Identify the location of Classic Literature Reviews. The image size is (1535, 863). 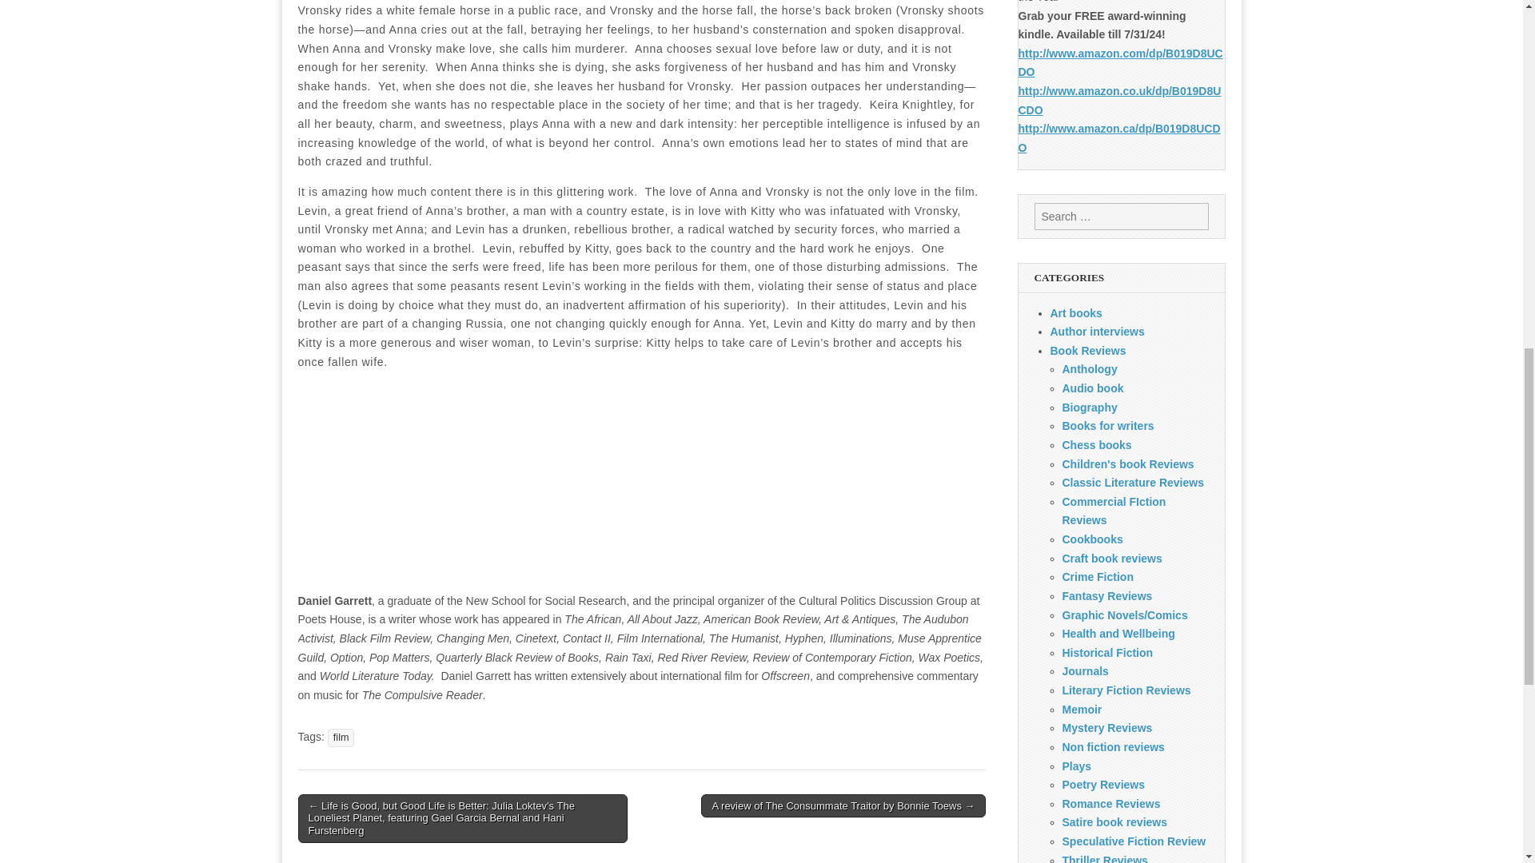
(1132, 483).